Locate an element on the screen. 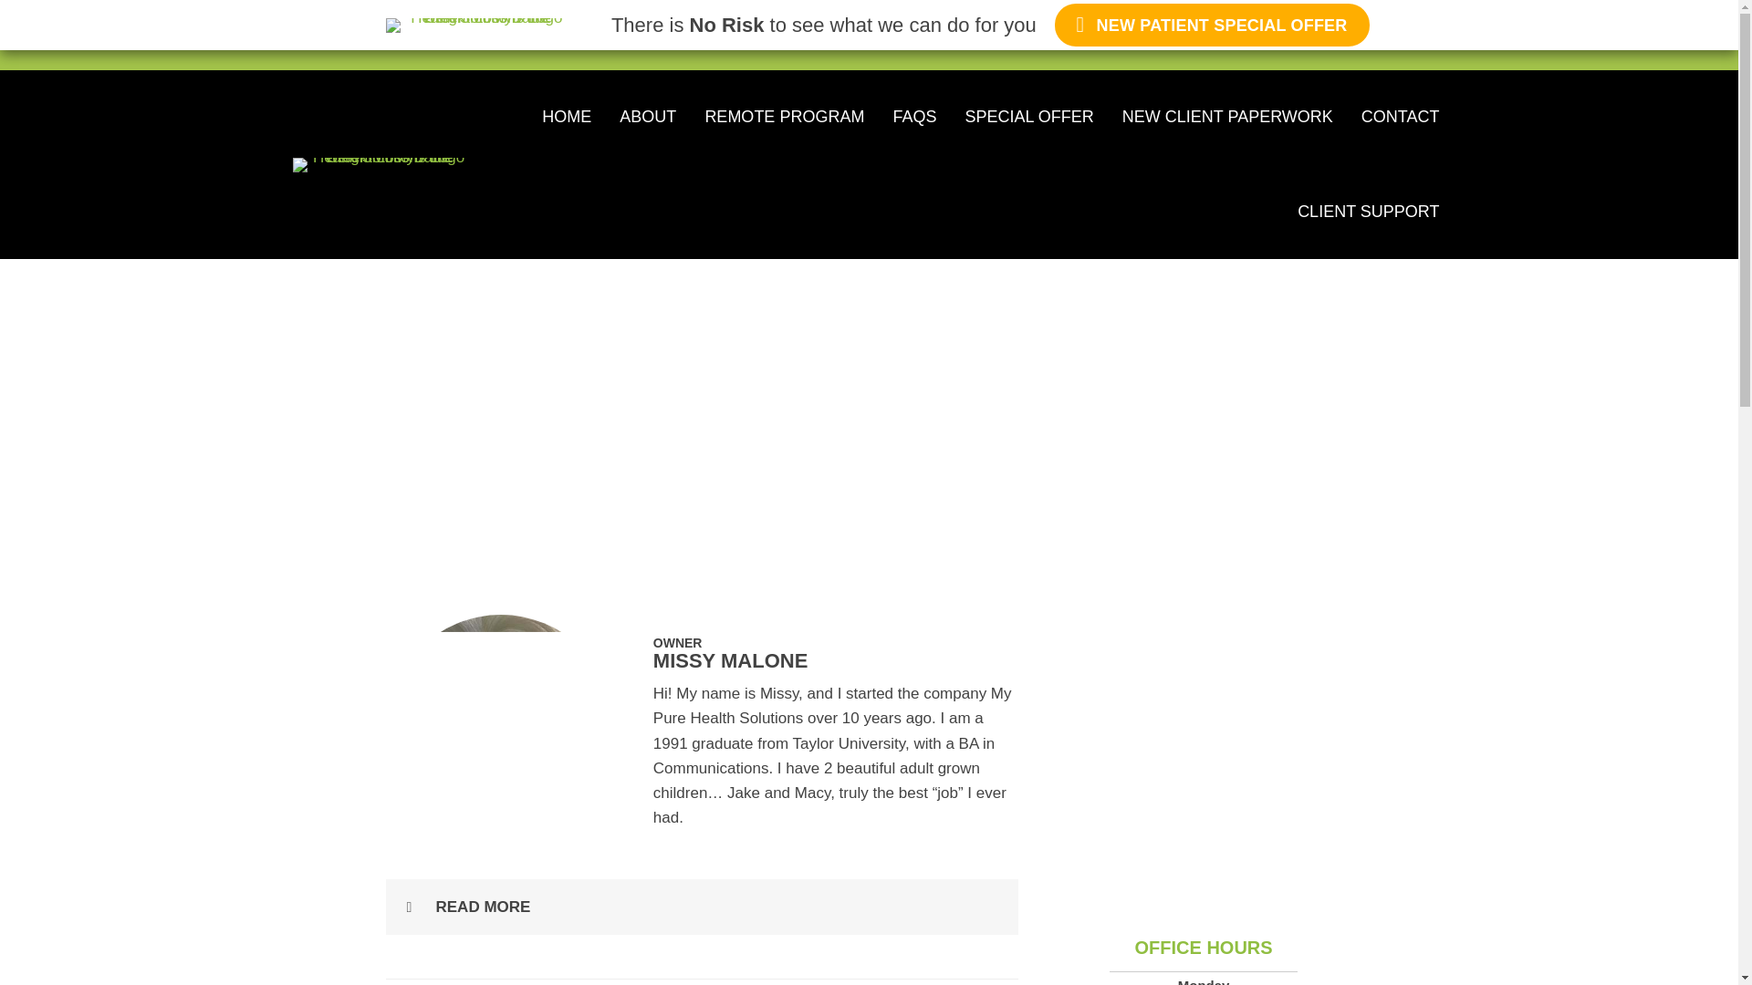  REMOTE PROGRAM is located at coordinates (783, 117).